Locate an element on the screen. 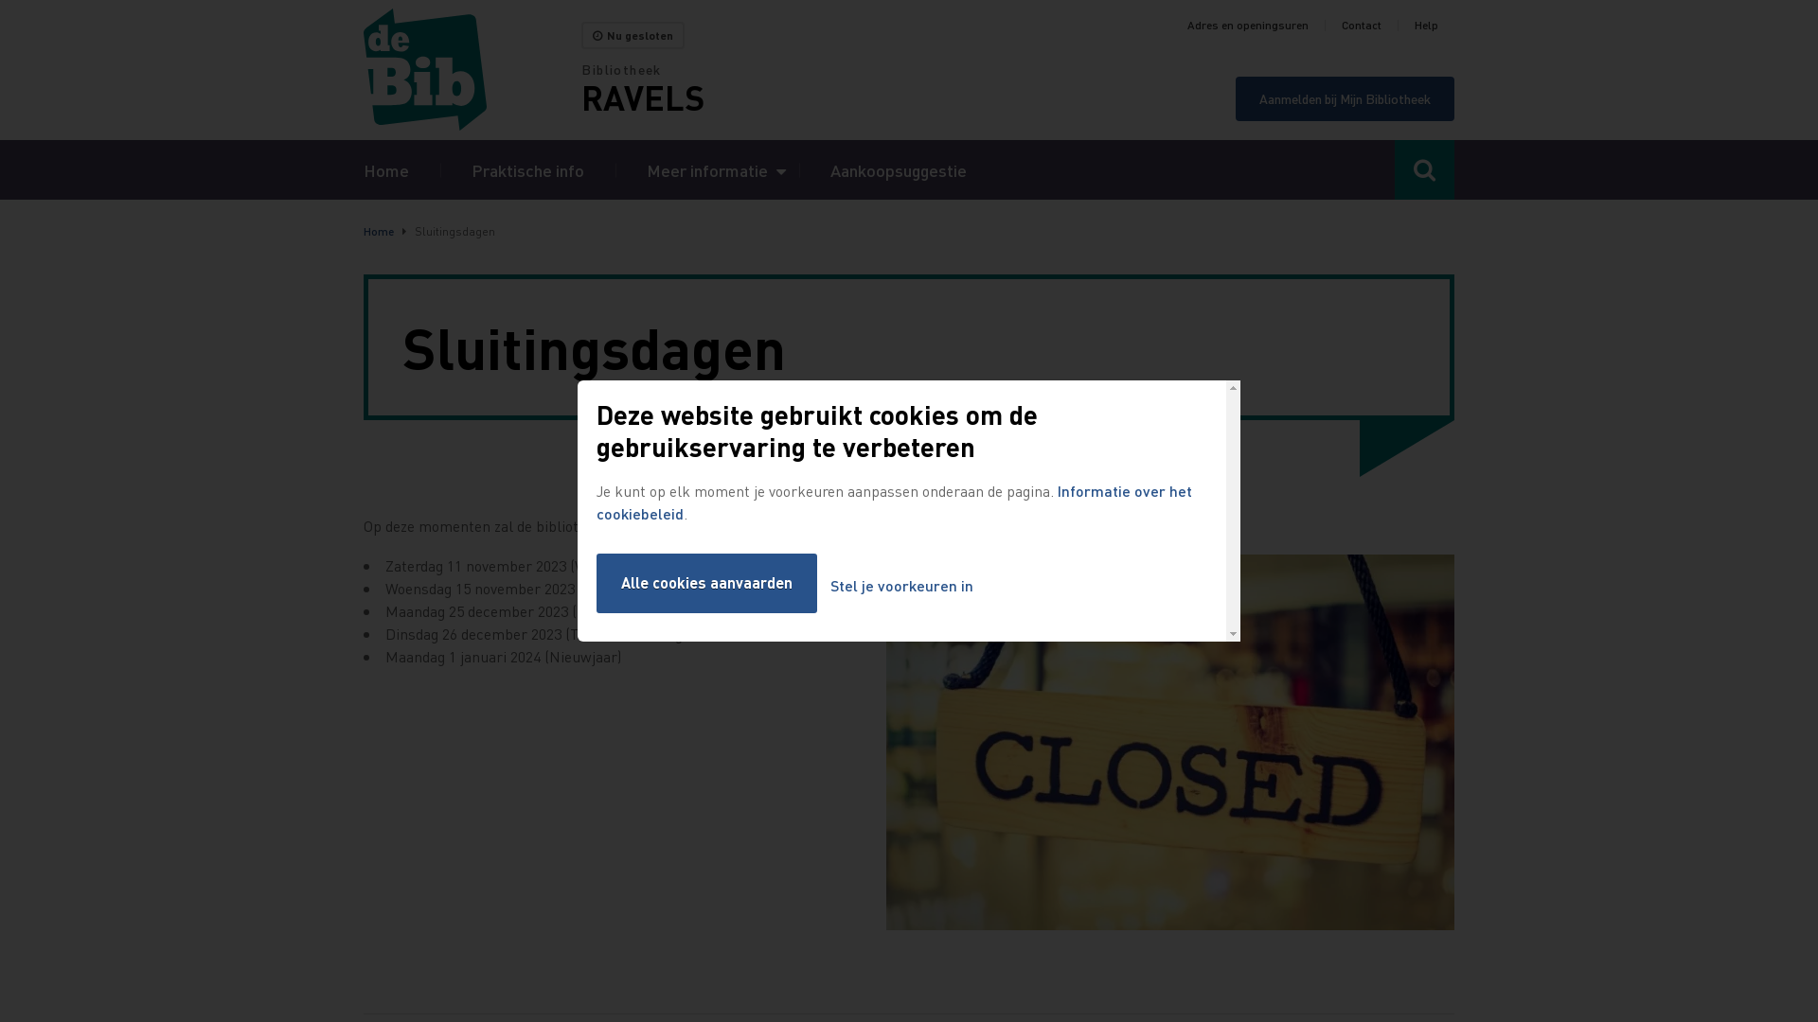 The height and width of the screenshot is (1022, 1818). Afbeelding gesloten is located at coordinates (1170, 742).